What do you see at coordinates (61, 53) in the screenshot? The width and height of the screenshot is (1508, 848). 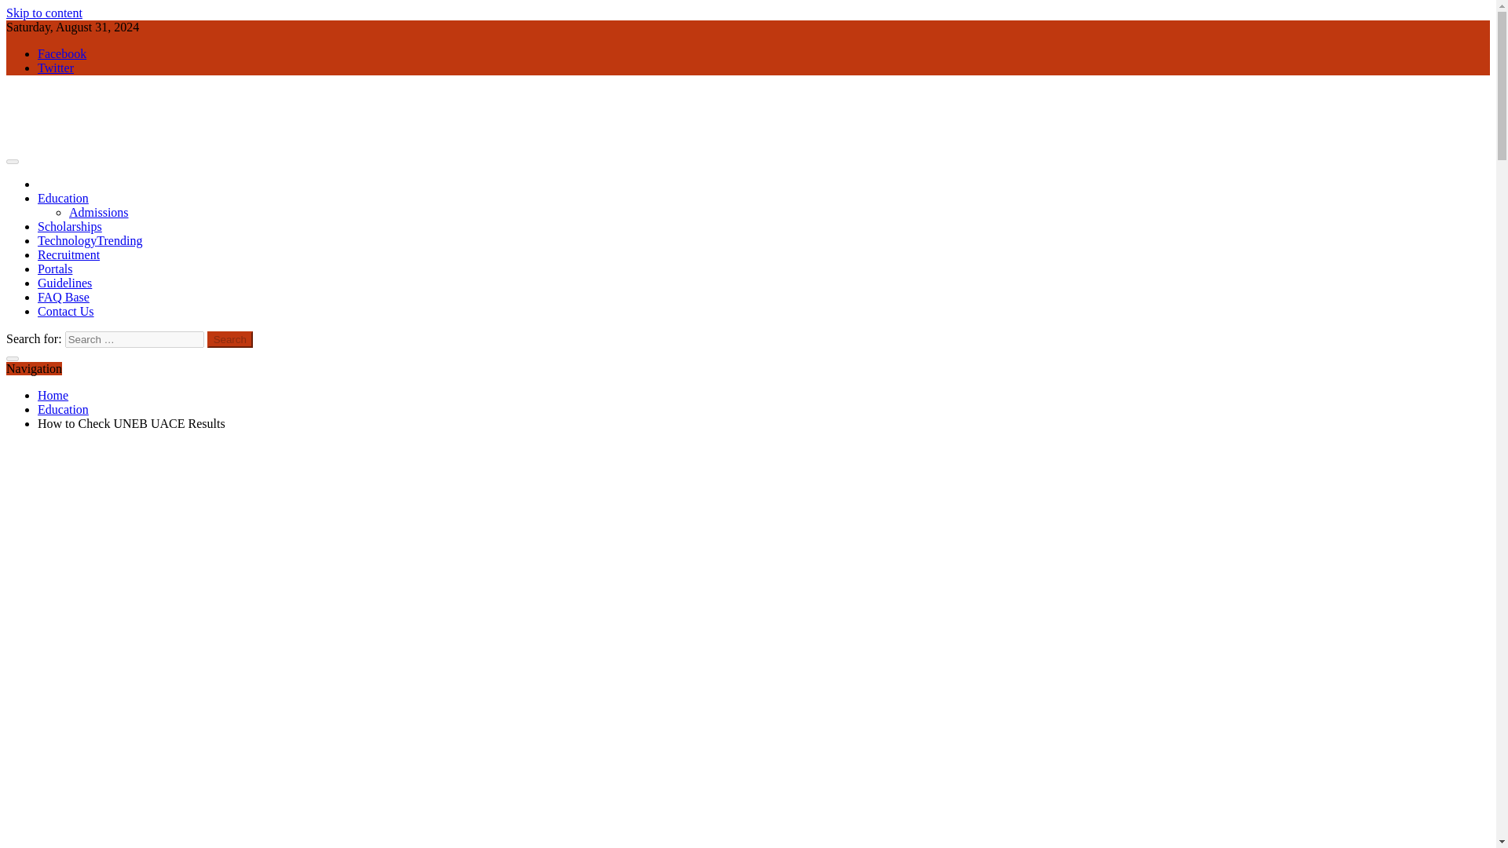 I see `Facebook` at bounding box center [61, 53].